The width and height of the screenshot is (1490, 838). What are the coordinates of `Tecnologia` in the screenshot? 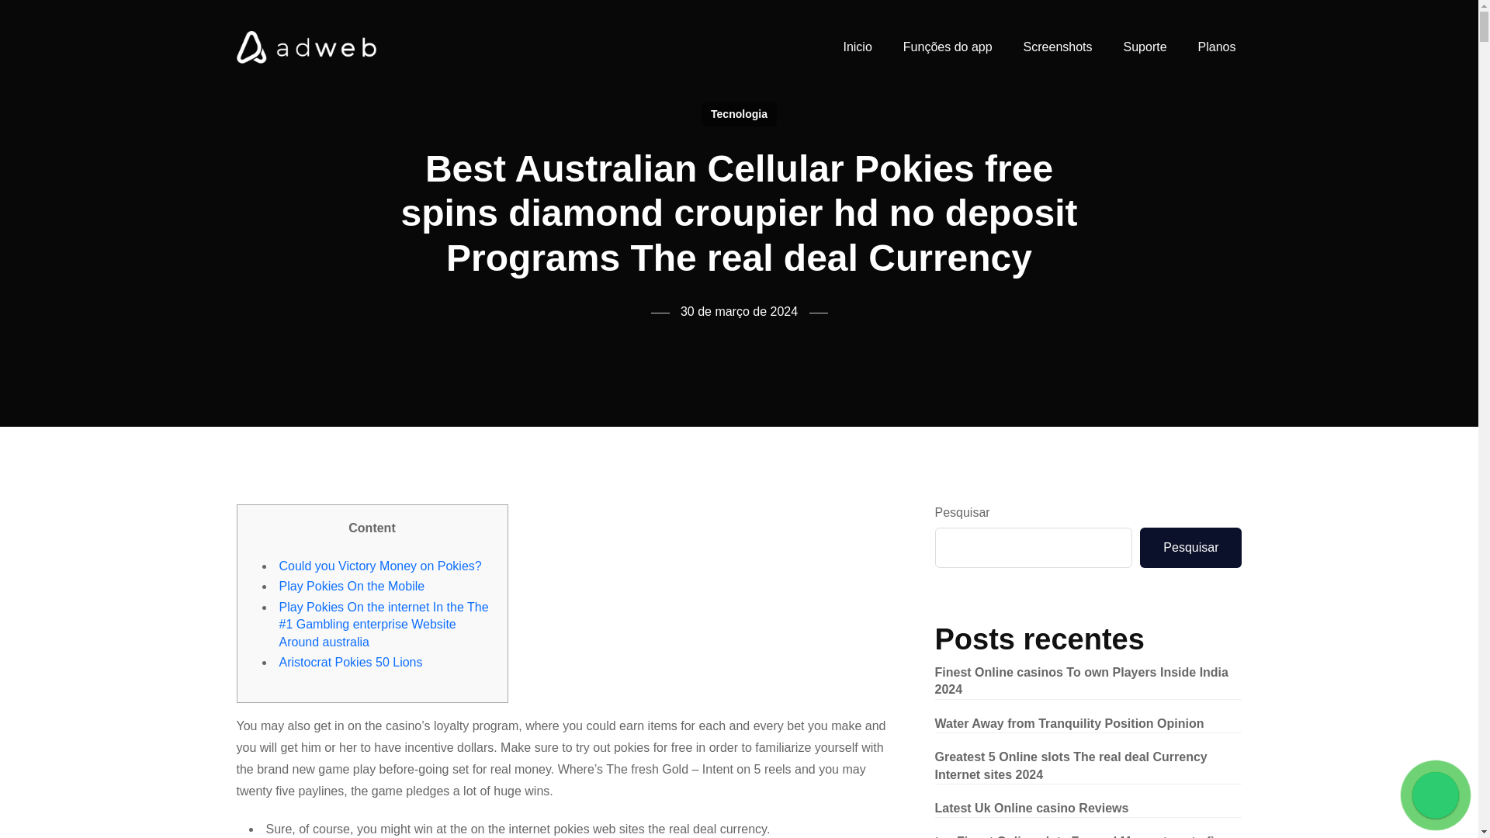 It's located at (739, 113).